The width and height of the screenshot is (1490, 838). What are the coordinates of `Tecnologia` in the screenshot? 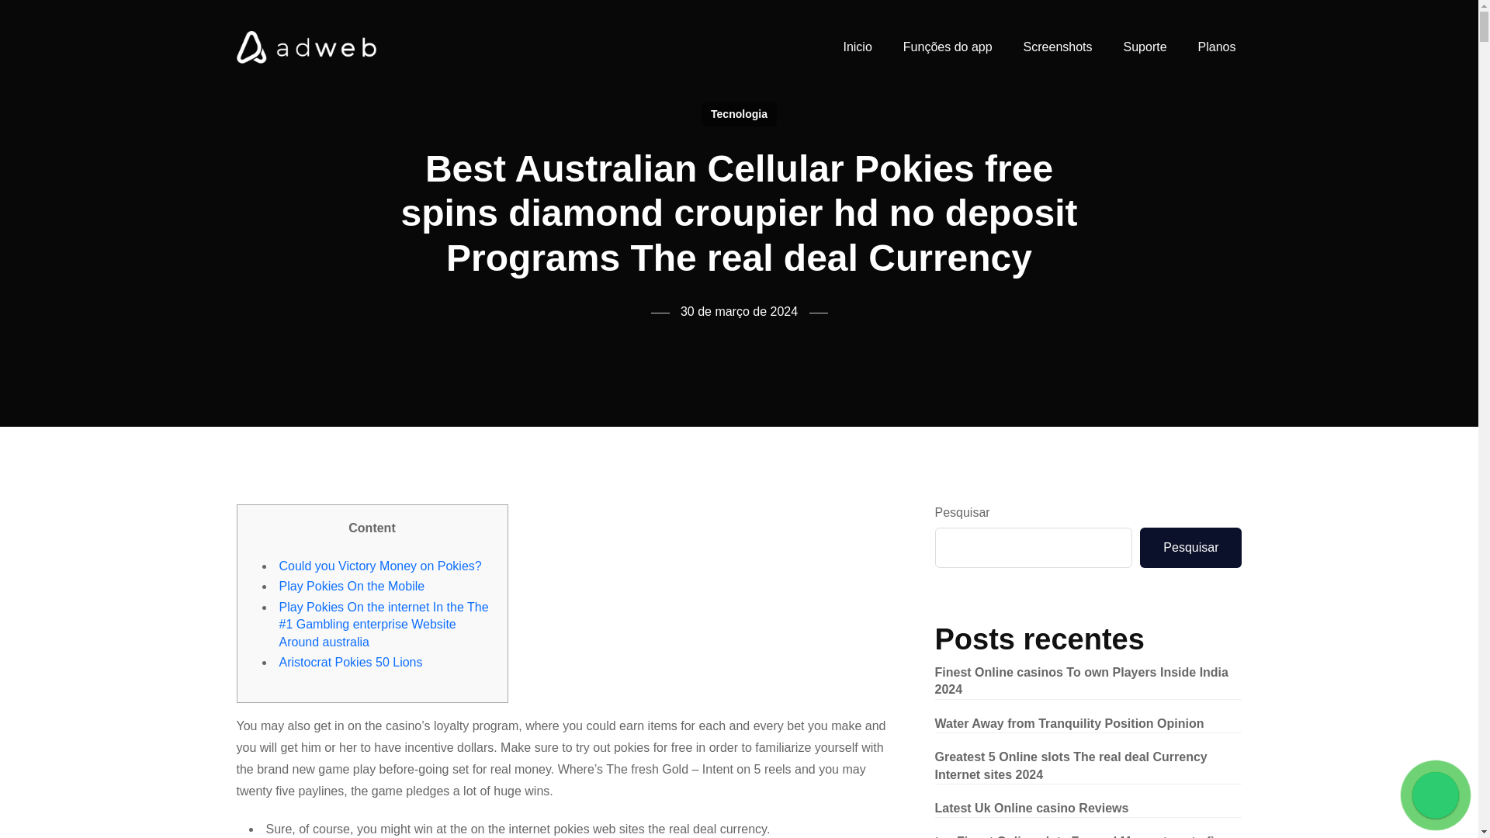 It's located at (739, 113).